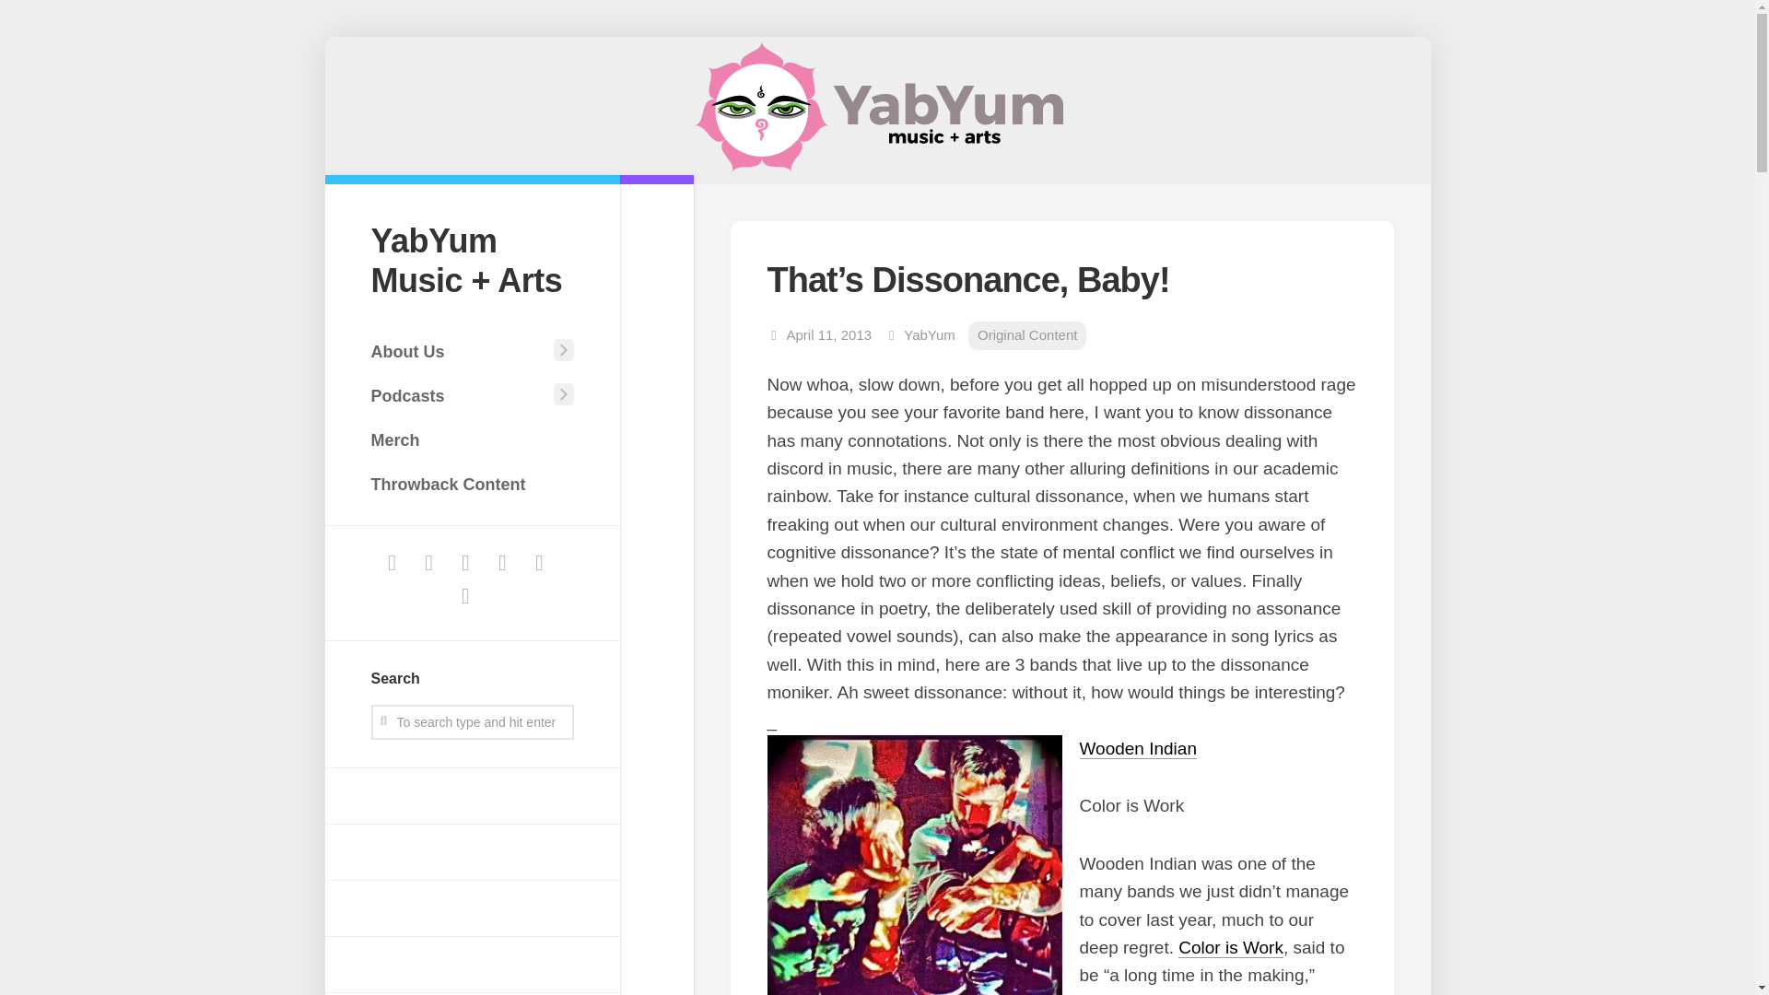 The width and height of the screenshot is (1769, 995). I want to click on Default Label, so click(538, 561).